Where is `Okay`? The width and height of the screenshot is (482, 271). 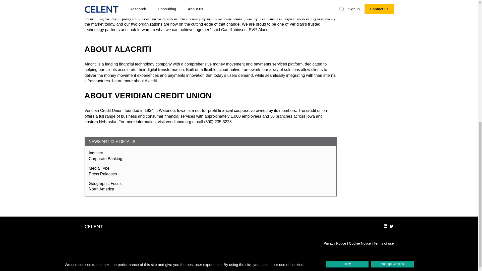 Okay is located at coordinates (347, 43).